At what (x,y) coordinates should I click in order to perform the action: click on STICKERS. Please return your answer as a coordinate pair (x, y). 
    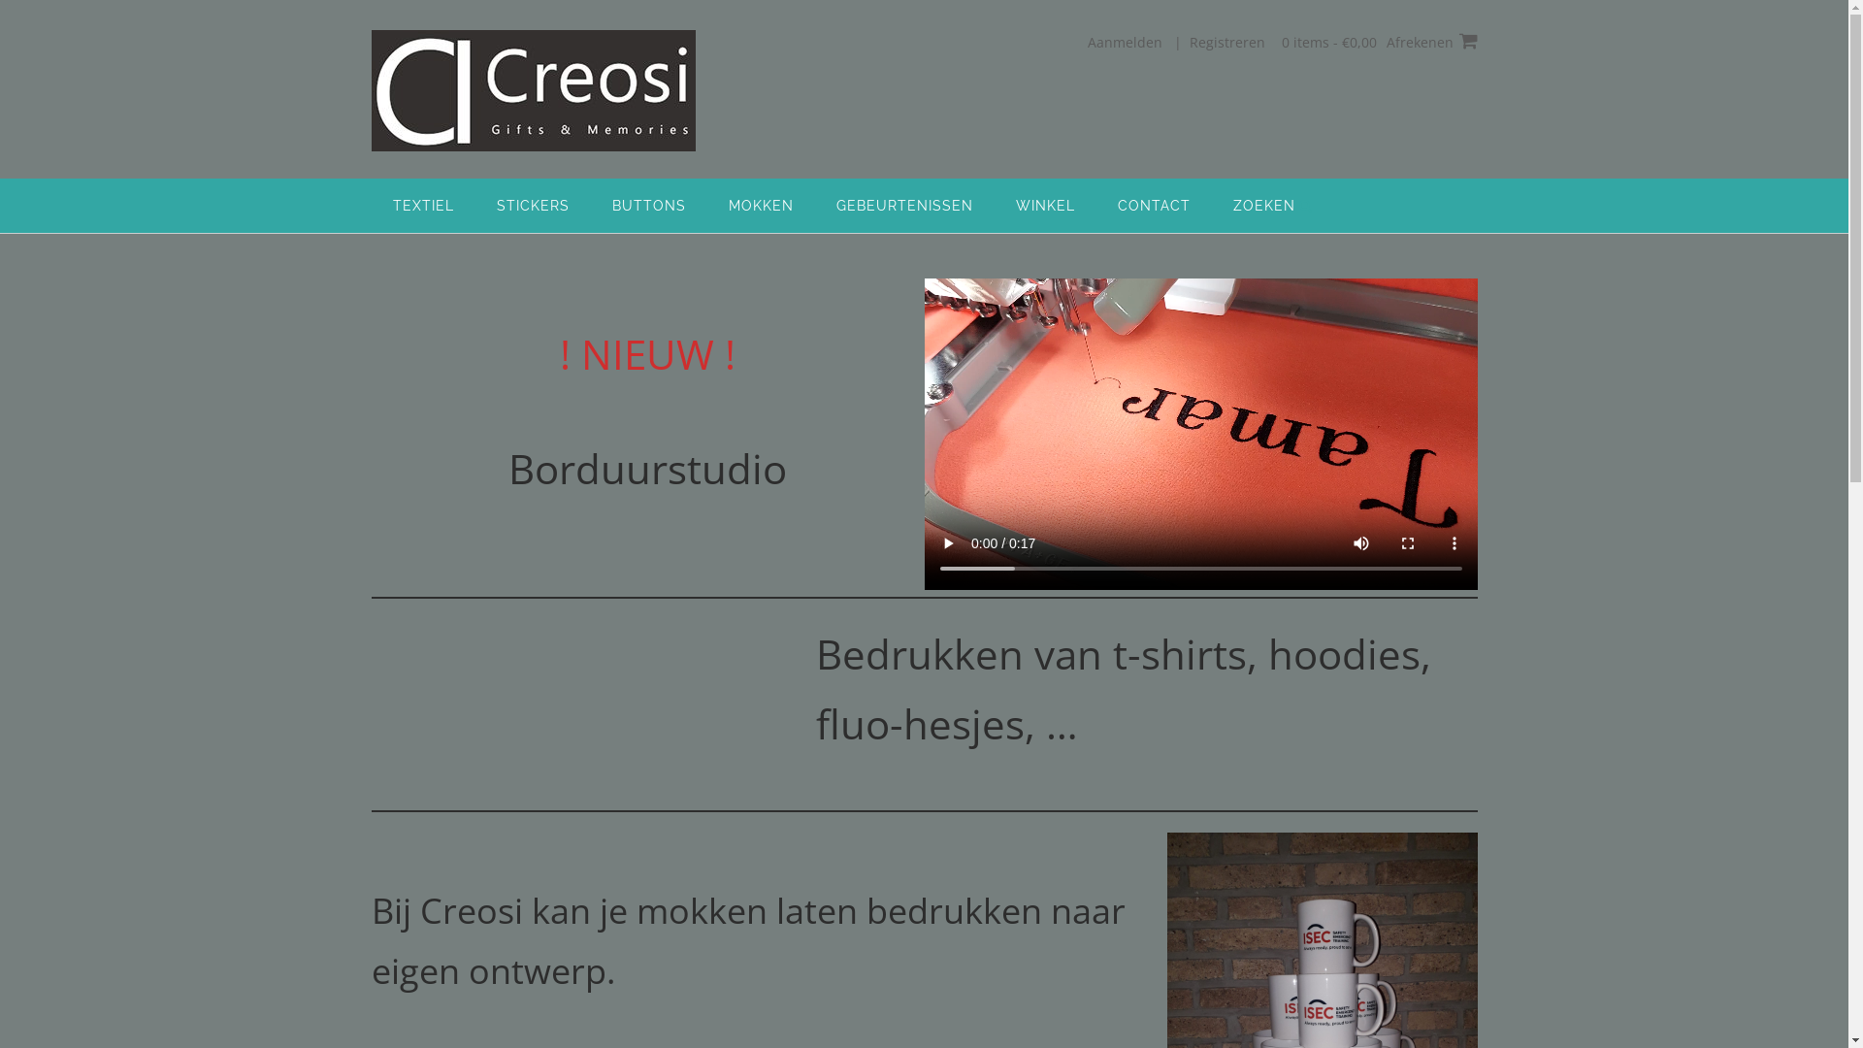
    Looking at the image, I should click on (533, 206).